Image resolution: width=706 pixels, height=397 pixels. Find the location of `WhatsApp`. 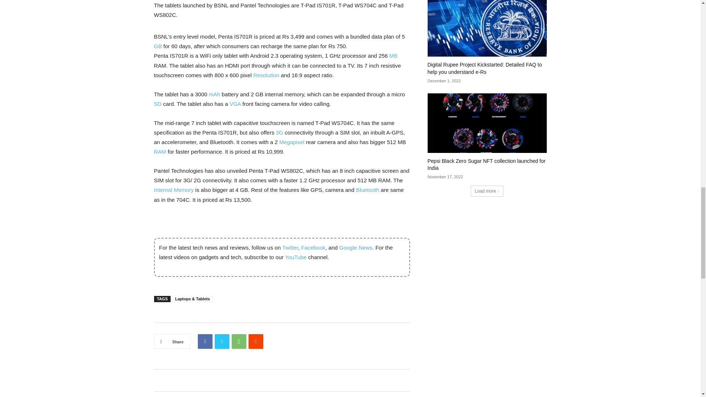

WhatsApp is located at coordinates (239, 341).